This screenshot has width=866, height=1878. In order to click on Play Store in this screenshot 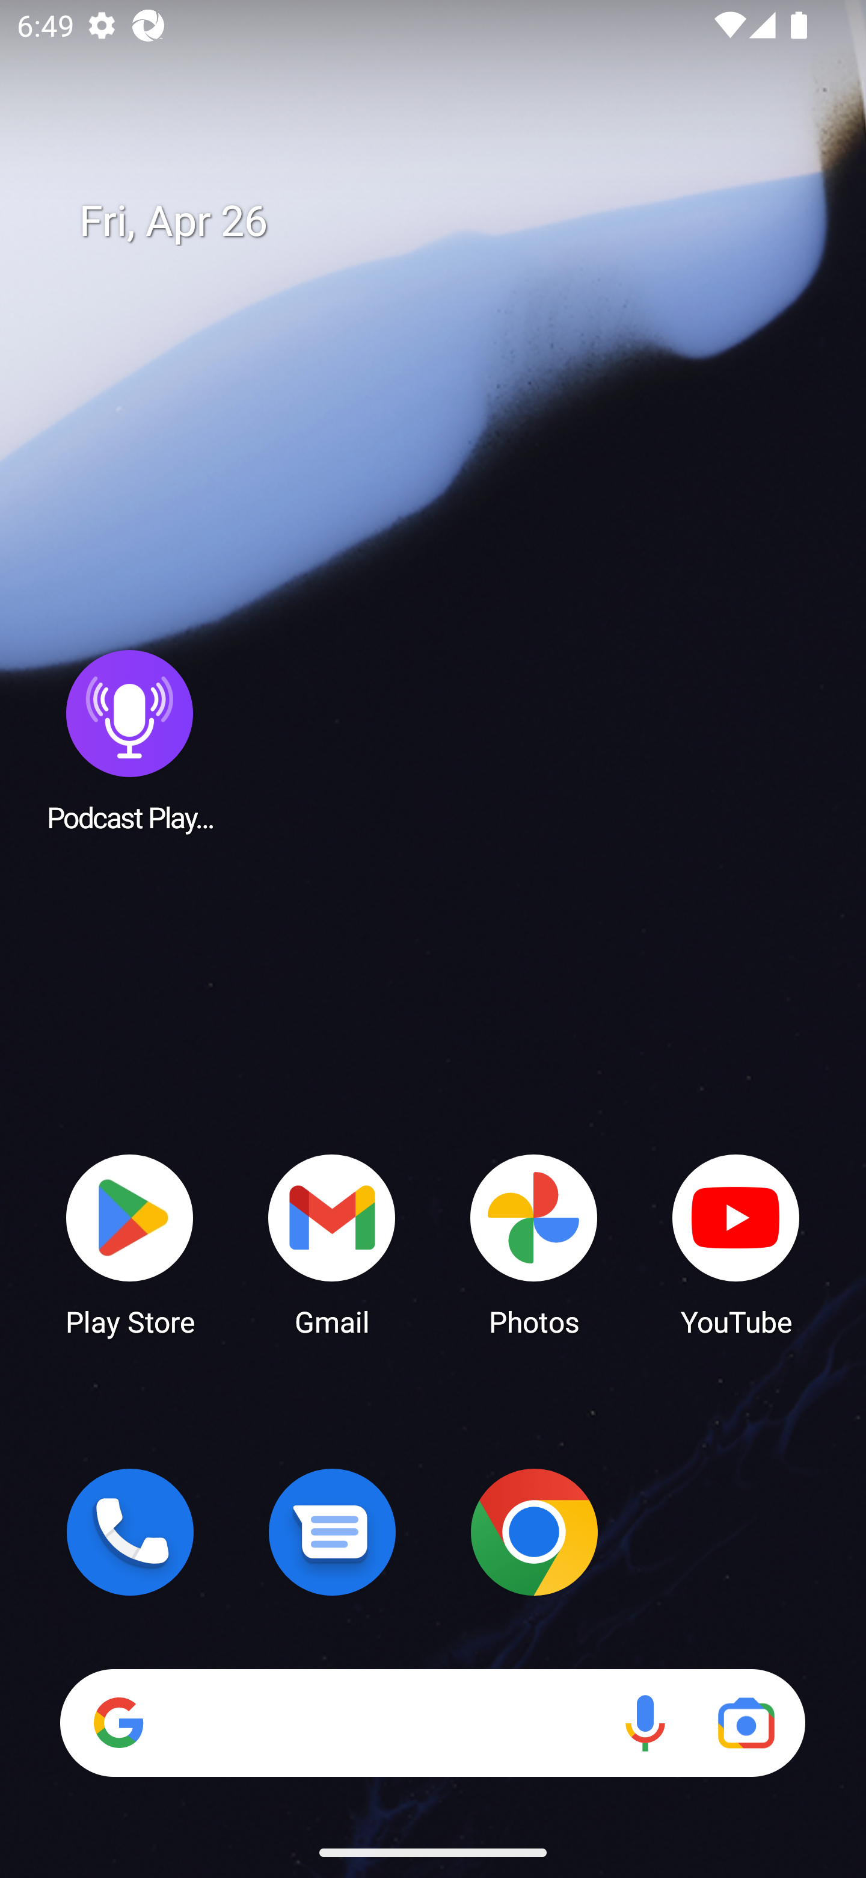, I will do `click(130, 1244)`.